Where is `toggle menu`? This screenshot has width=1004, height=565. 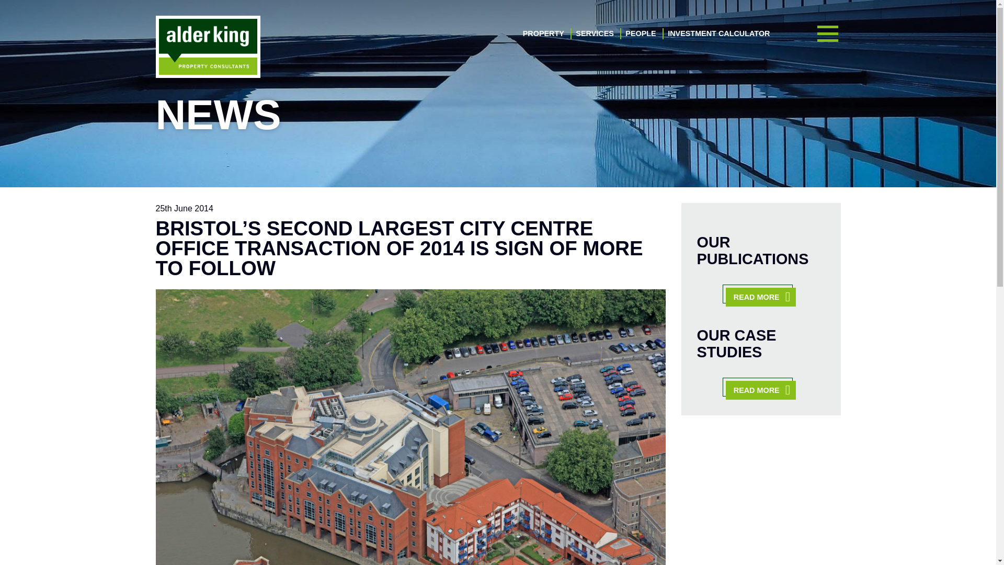
toggle menu is located at coordinates (827, 34).